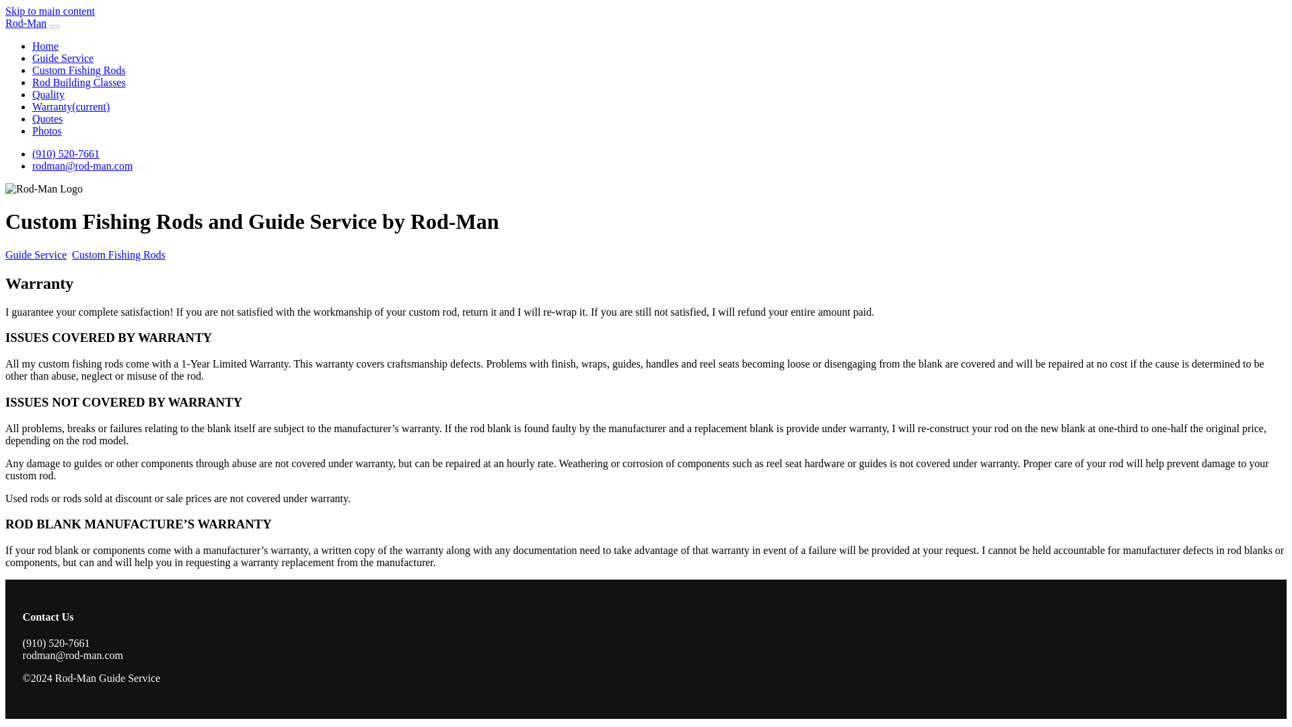 This screenshot has height=727, width=1292. Describe the element at coordinates (118, 254) in the screenshot. I see `Custom Fishing Rods` at that location.